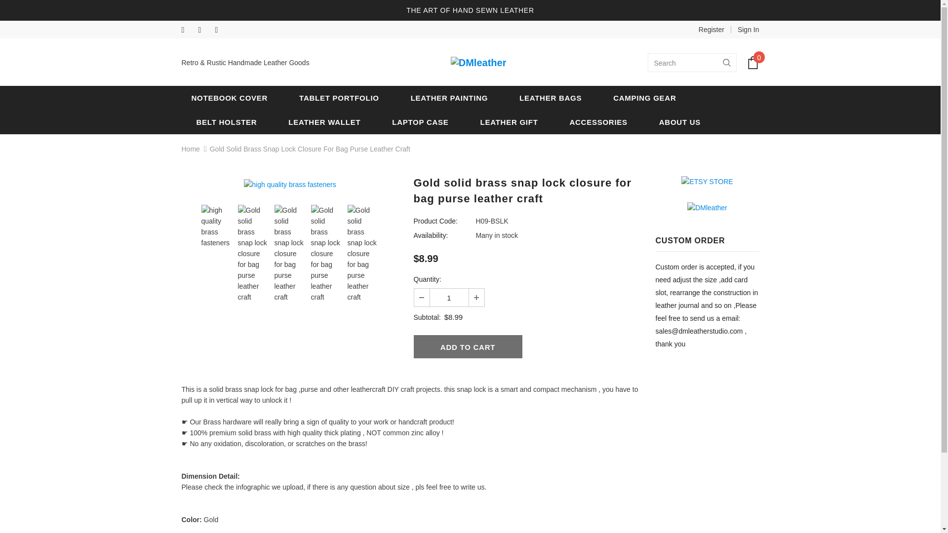 The image size is (948, 533). I want to click on Pinterest, so click(221, 30).